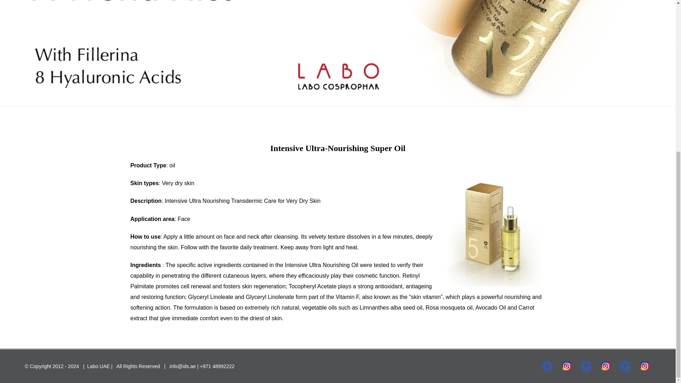 The width and height of the screenshot is (681, 383). What do you see at coordinates (566, 366) in the screenshot?
I see `Fillerina` at bounding box center [566, 366].